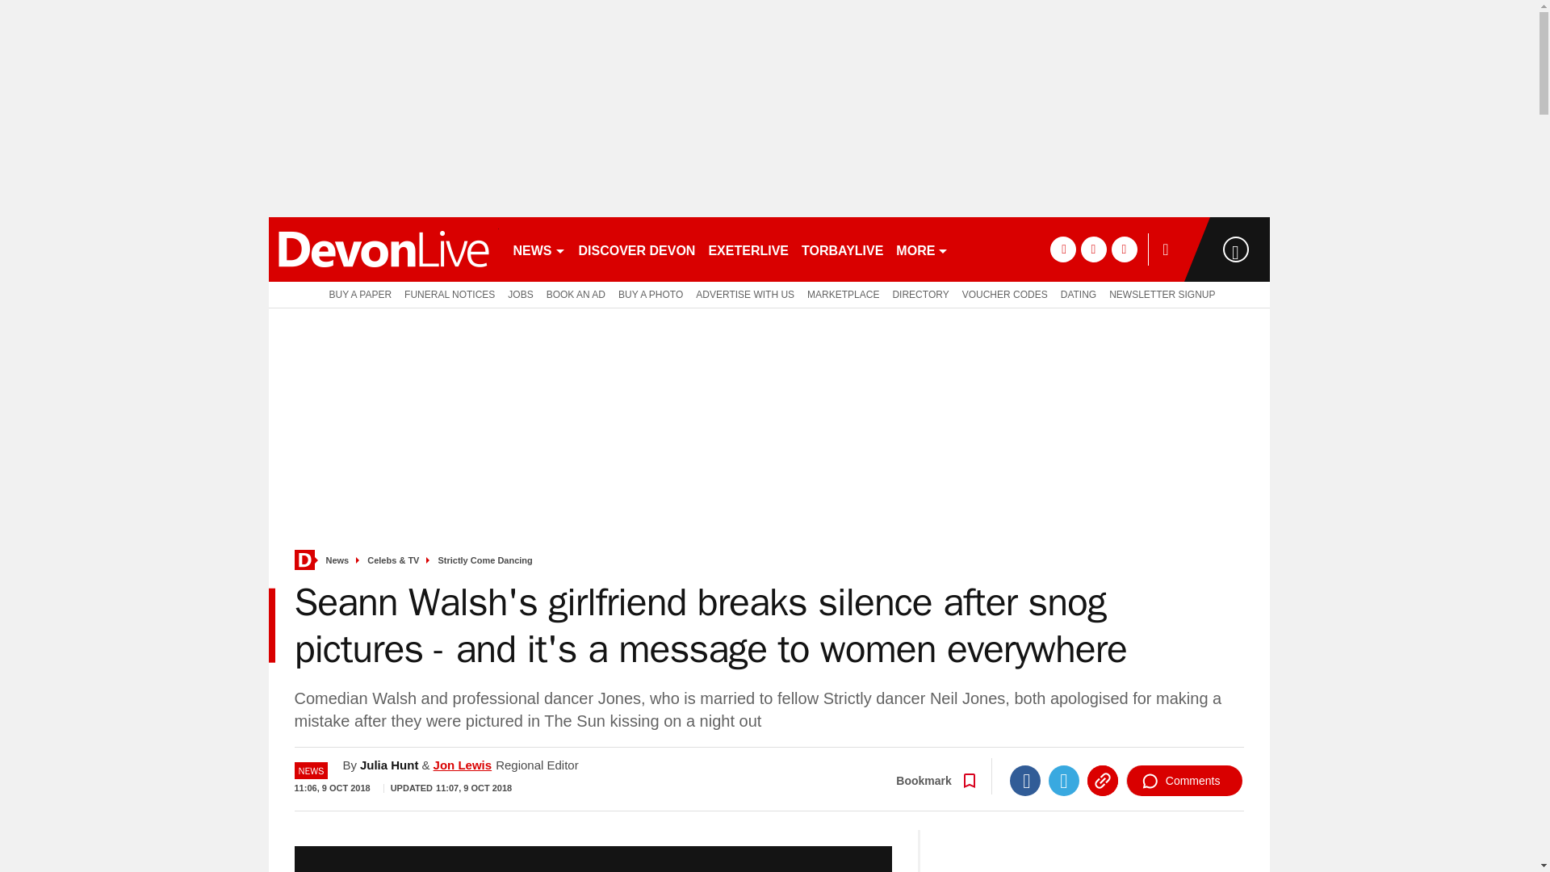 The image size is (1550, 872). What do you see at coordinates (842, 249) in the screenshot?
I see `TORBAYLIVE` at bounding box center [842, 249].